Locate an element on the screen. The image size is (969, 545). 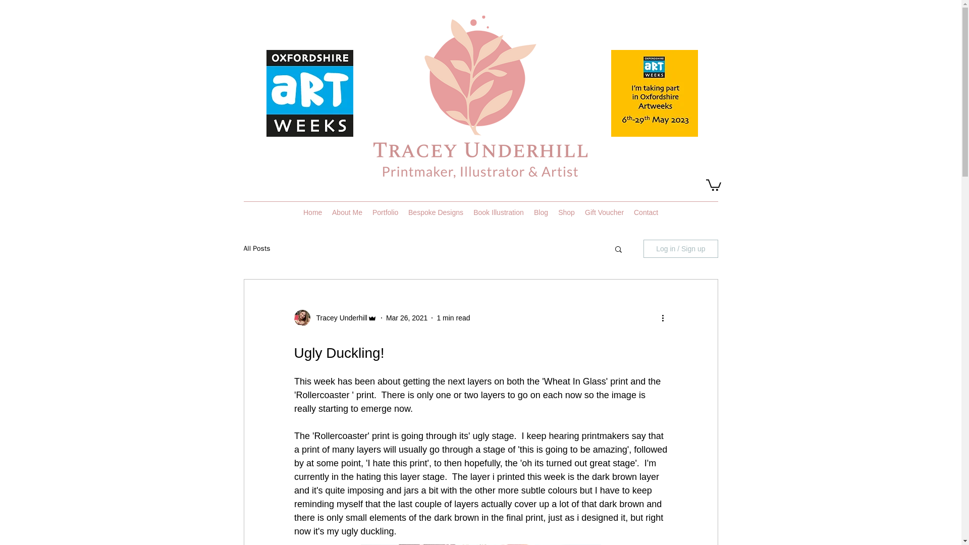
Tracey Underhill is located at coordinates (338, 318).